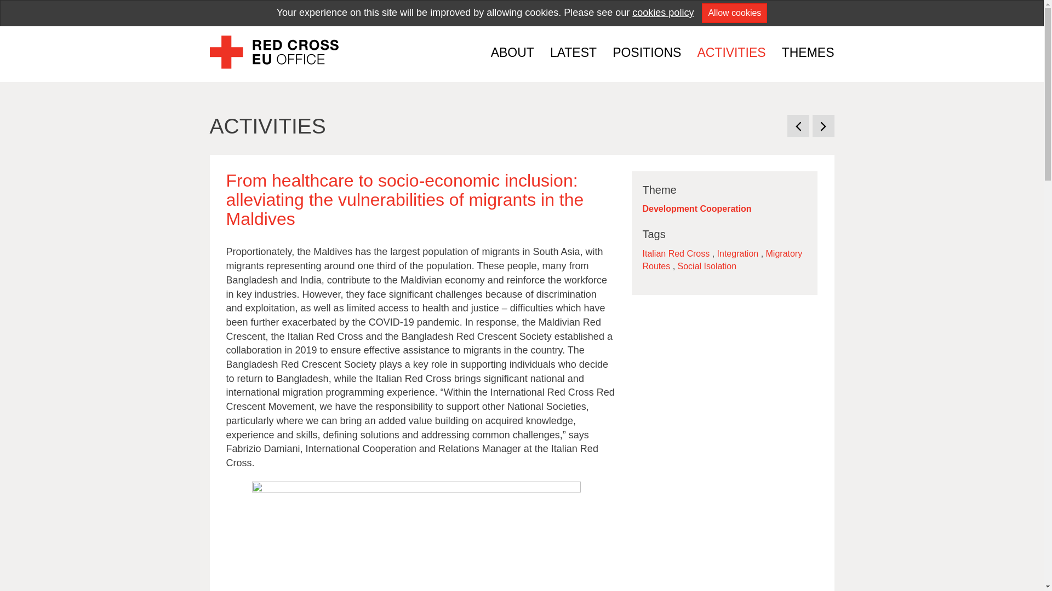  Describe the element at coordinates (686, 12) in the screenshot. I see `CONTACT US` at that location.